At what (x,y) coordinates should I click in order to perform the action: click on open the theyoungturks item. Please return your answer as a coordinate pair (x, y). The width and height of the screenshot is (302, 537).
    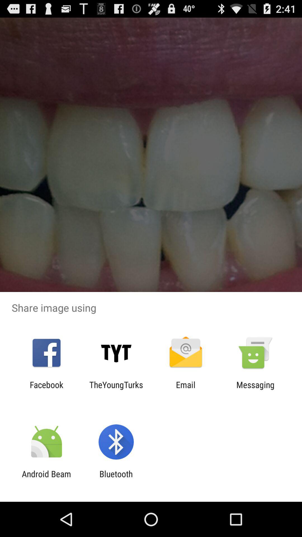
    Looking at the image, I should click on (116, 390).